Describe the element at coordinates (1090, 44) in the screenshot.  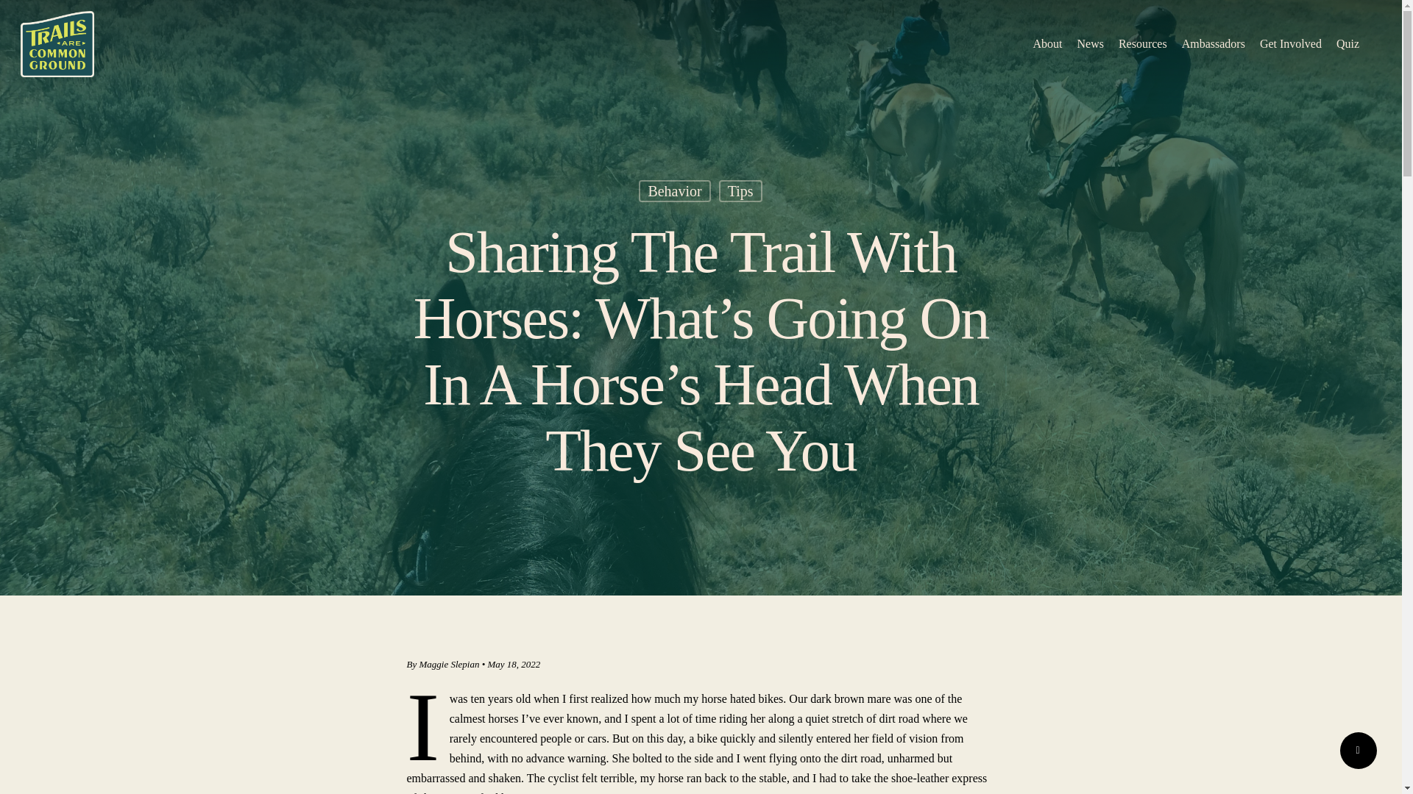
I see `News` at that location.